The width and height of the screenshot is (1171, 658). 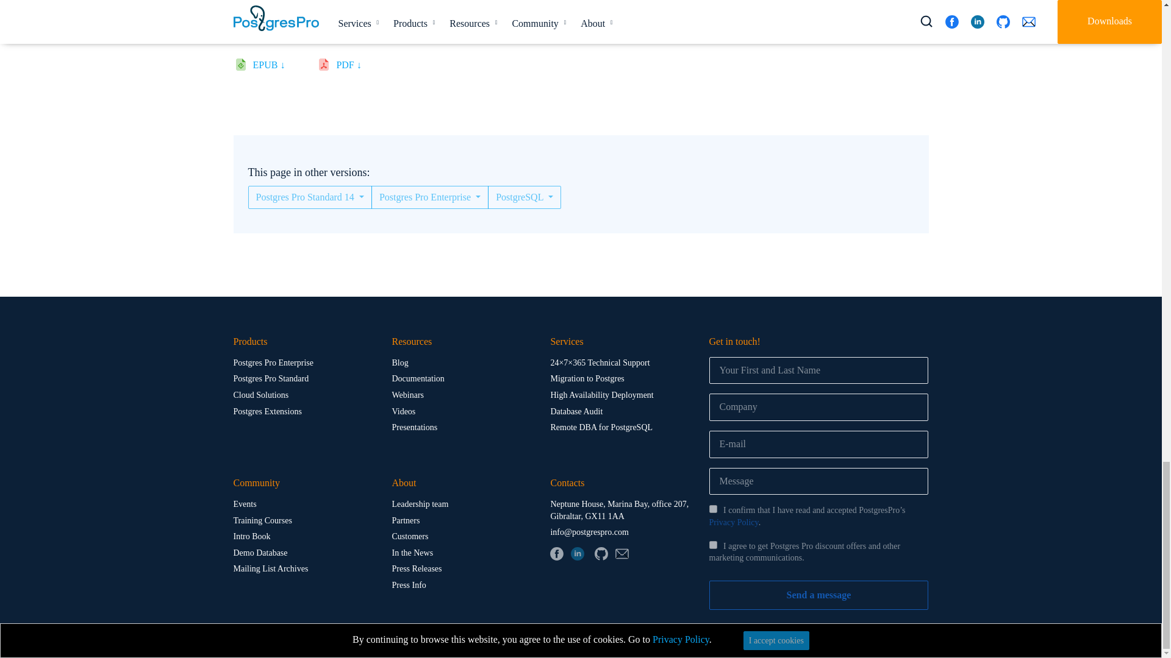 I want to click on on, so click(x=712, y=545).